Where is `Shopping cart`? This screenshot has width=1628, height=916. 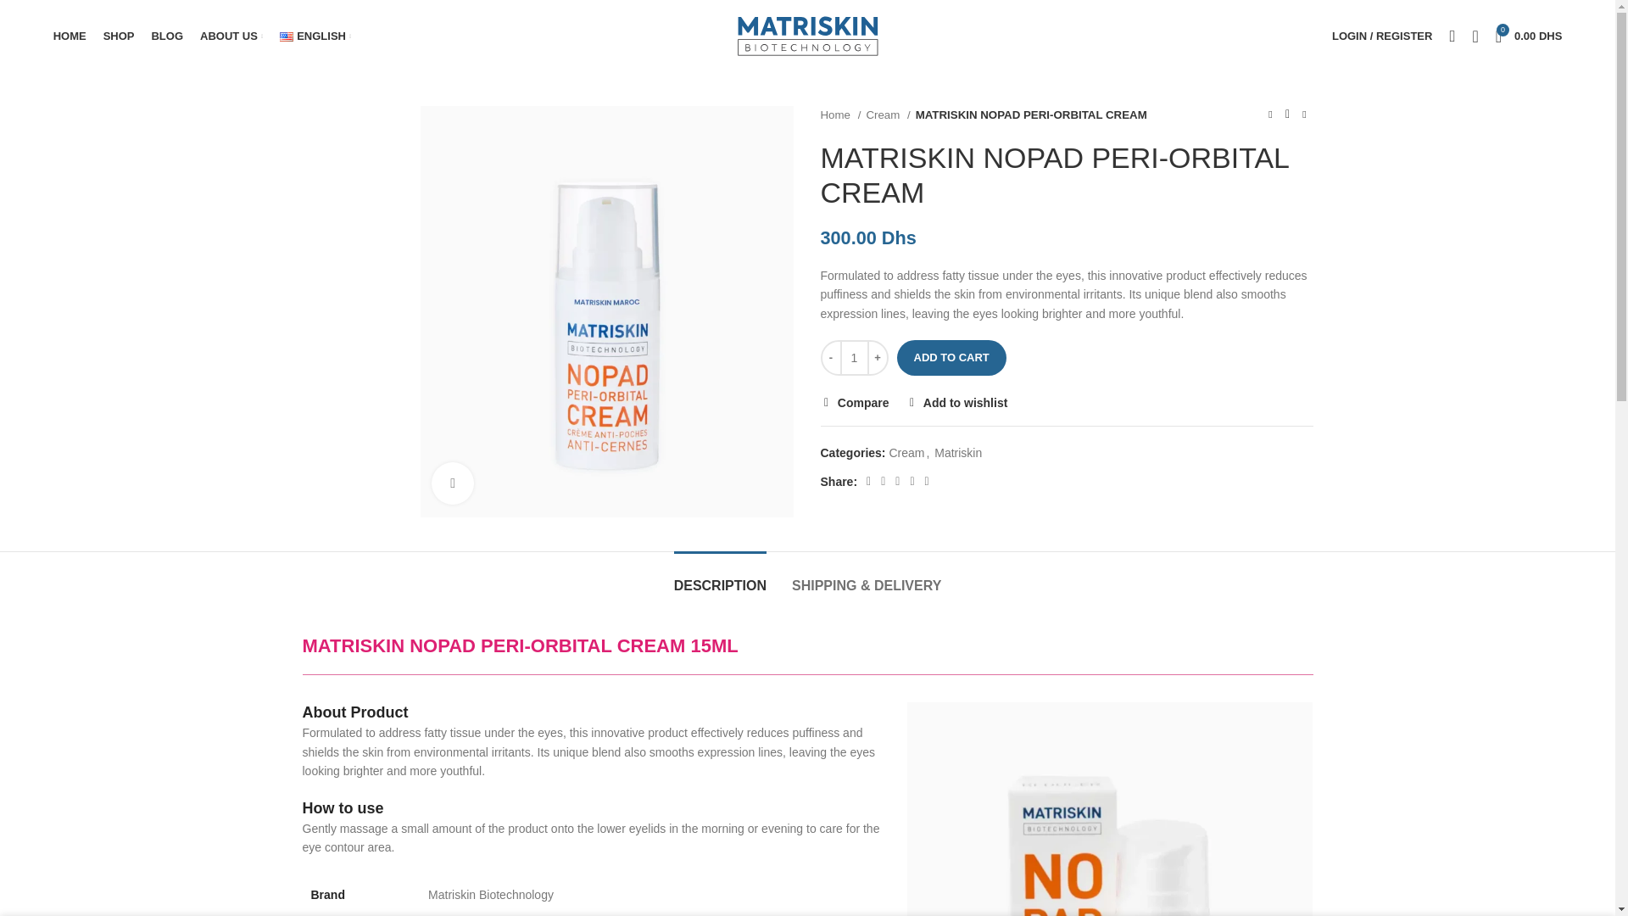 Shopping cart is located at coordinates (1529, 35).